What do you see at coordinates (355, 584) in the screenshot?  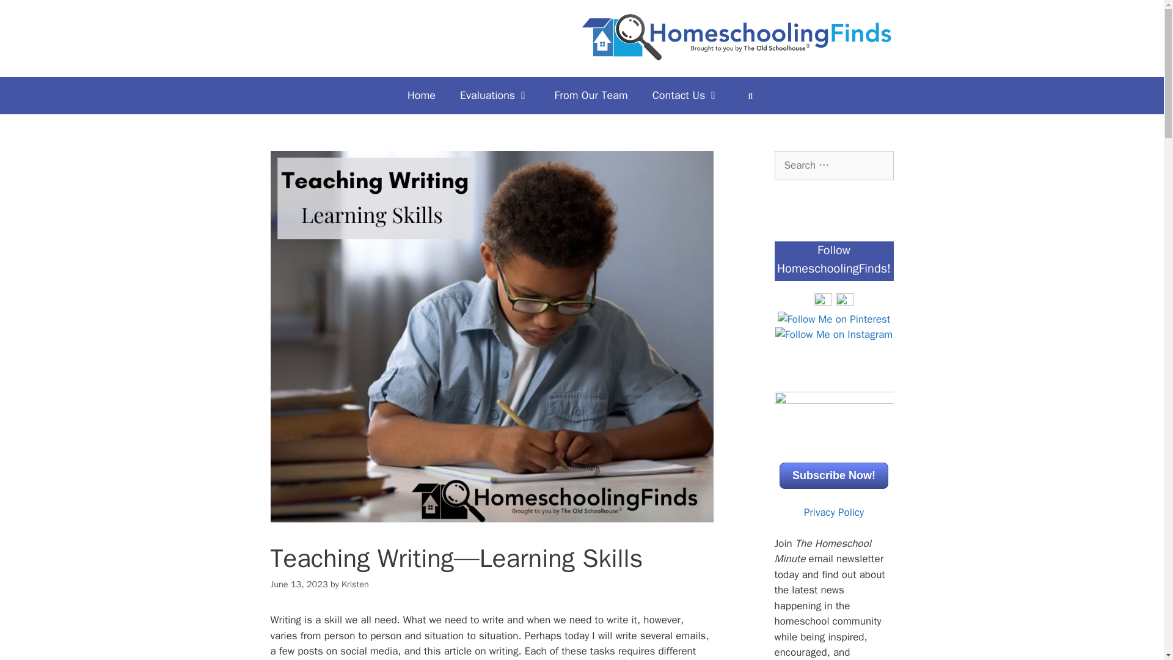 I see `View all posts by Kristen` at bounding box center [355, 584].